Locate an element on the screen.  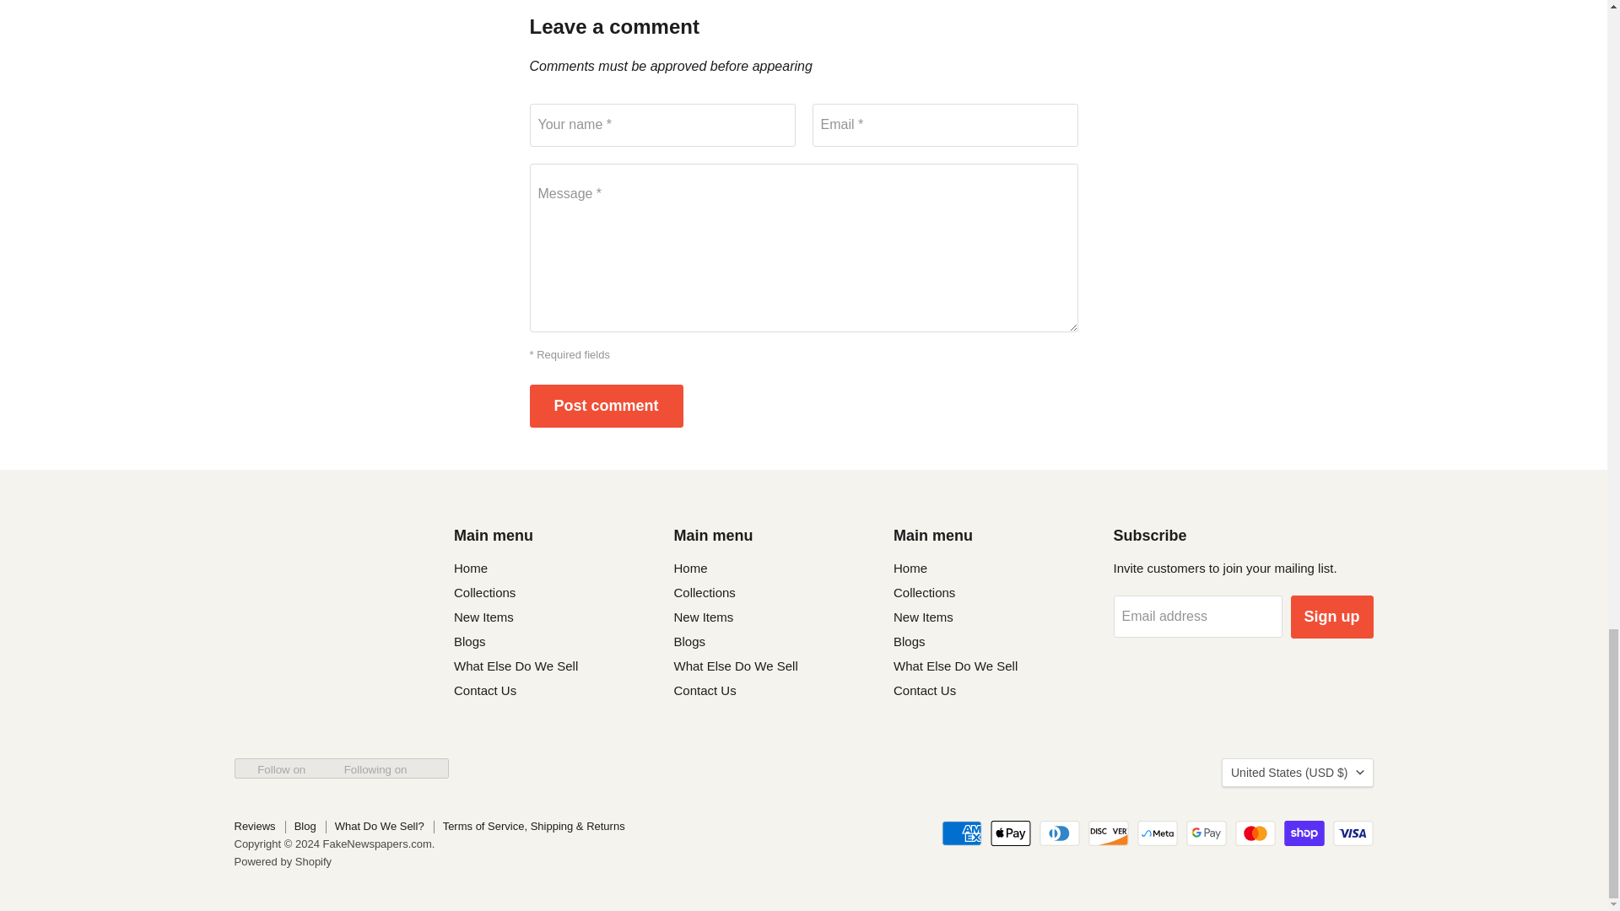
Diners Club is located at coordinates (1060, 833).